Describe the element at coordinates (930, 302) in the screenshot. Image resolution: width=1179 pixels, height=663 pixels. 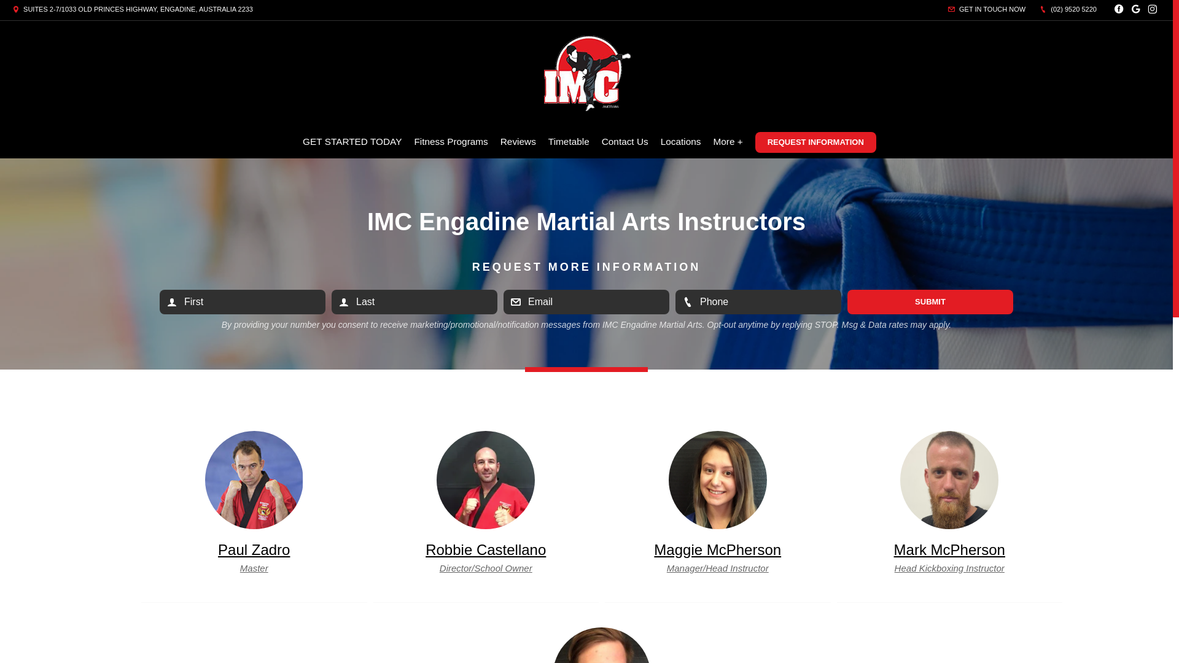
I see `SUBMIT` at that location.